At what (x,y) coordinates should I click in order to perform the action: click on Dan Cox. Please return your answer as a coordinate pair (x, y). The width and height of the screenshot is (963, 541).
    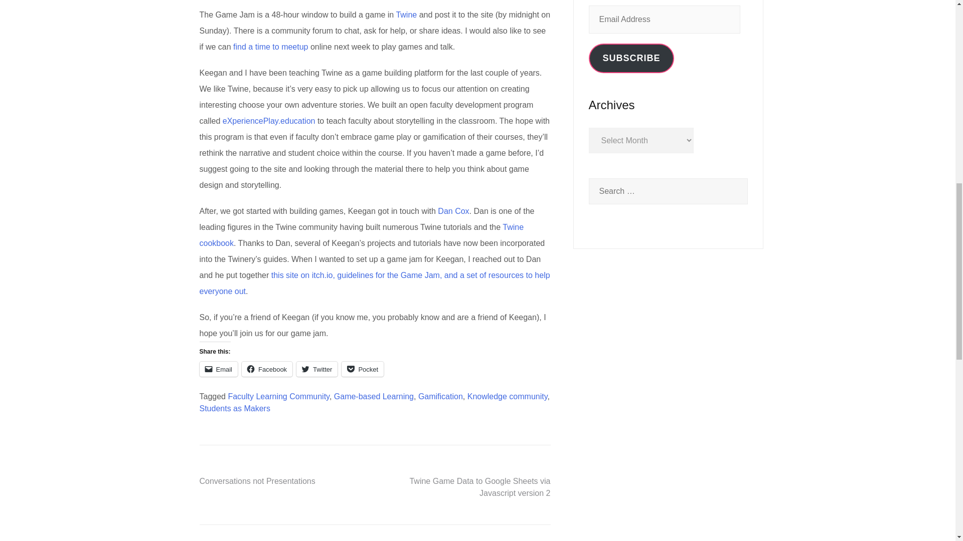
    Looking at the image, I should click on (453, 210).